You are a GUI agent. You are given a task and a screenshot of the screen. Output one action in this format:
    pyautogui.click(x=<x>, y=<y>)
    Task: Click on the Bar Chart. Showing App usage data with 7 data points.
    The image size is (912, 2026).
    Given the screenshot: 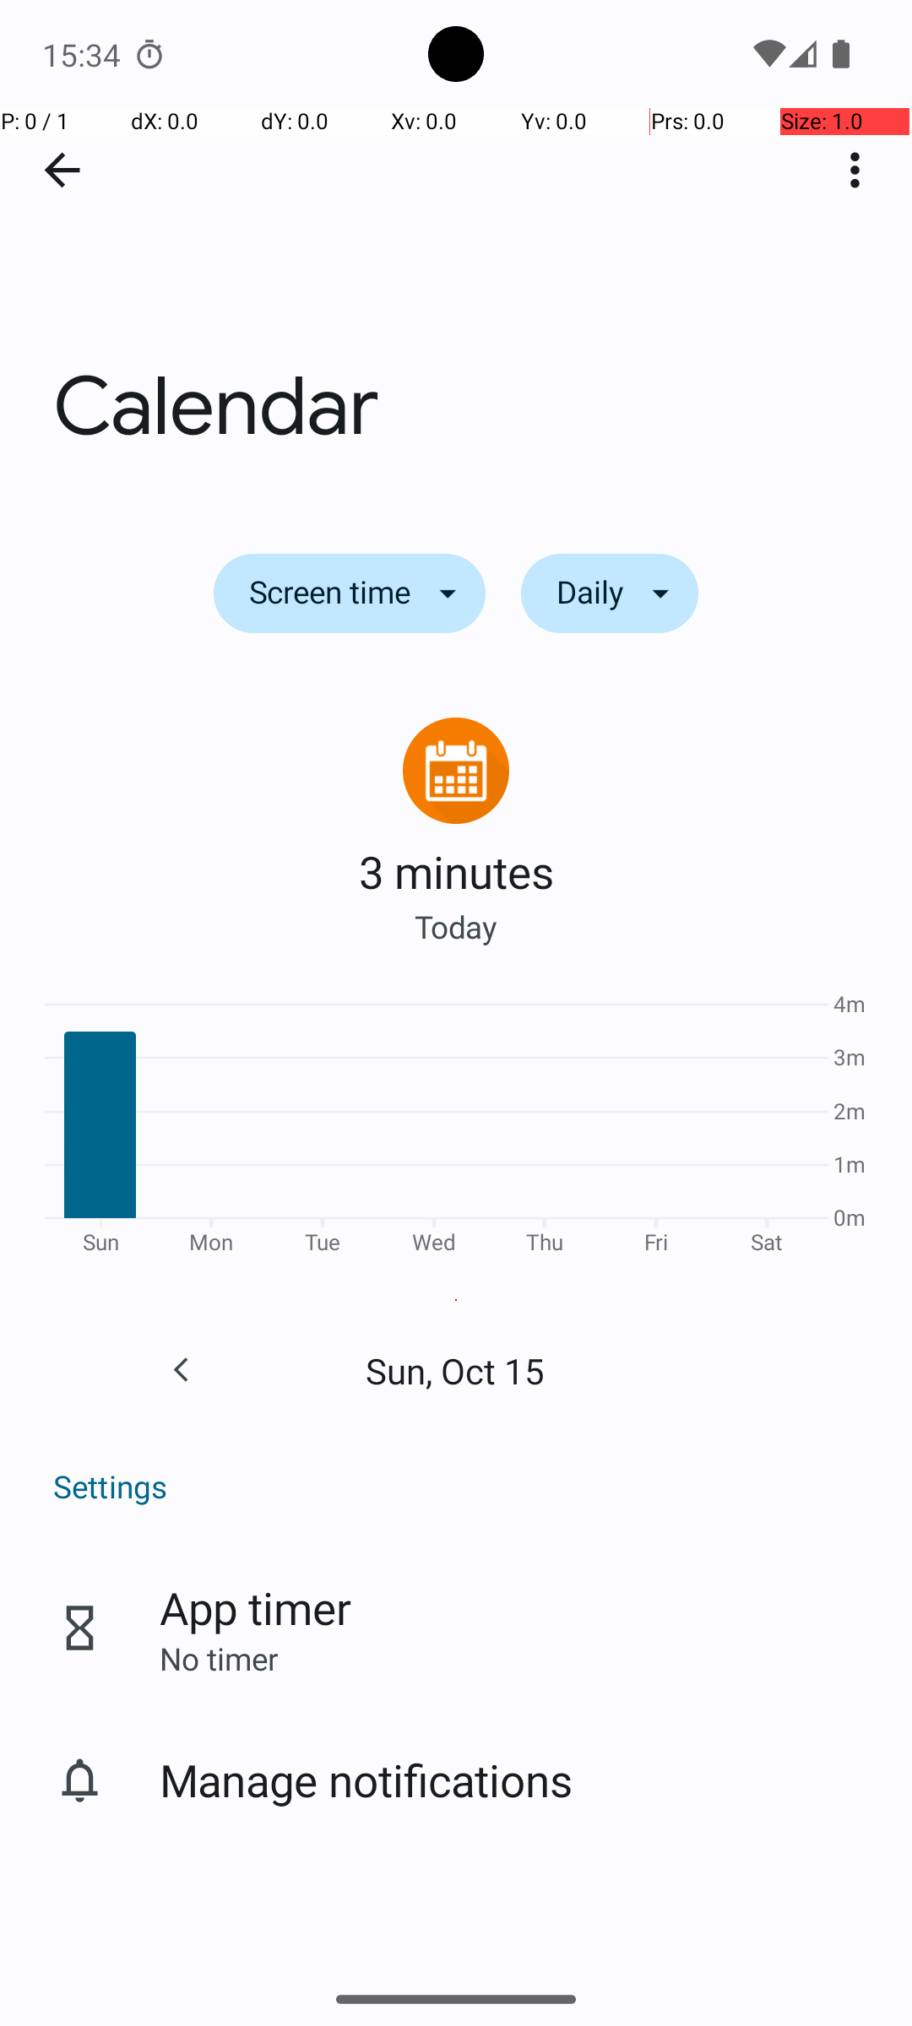 What is the action you would take?
    pyautogui.click(x=456, y=1129)
    